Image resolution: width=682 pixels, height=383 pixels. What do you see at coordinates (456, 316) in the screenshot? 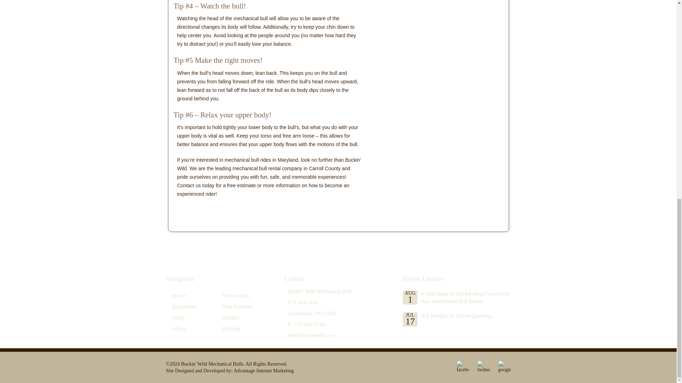
I see `Bull Rentals for Grand Openings` at bounding box center [456, 316].